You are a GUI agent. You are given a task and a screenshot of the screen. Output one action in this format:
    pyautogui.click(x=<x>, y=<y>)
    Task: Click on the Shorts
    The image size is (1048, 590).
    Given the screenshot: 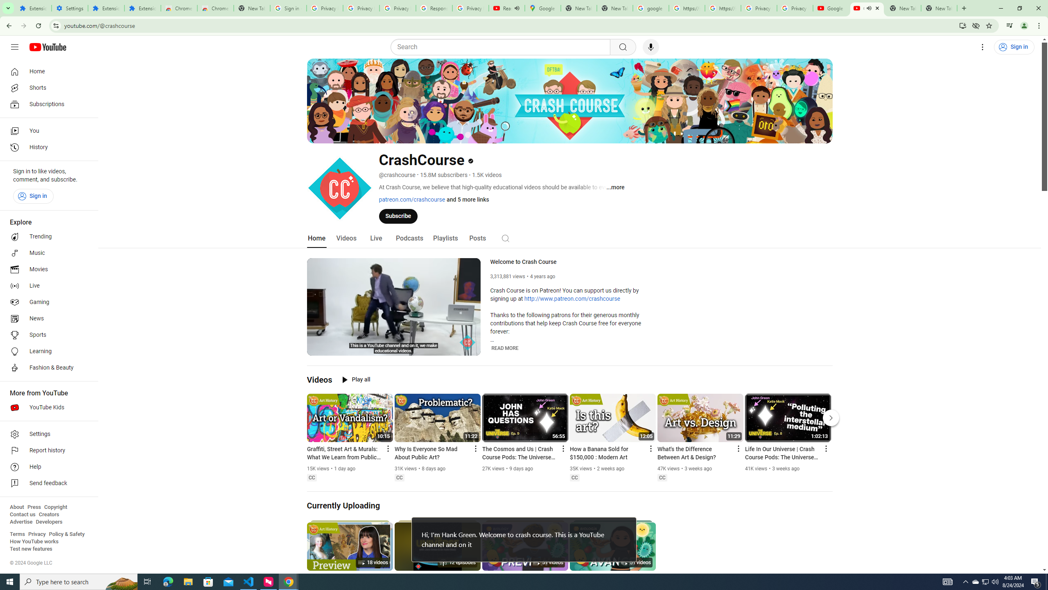 What is the action you would take?
    pyautogui.click(x=47, y=88)
    